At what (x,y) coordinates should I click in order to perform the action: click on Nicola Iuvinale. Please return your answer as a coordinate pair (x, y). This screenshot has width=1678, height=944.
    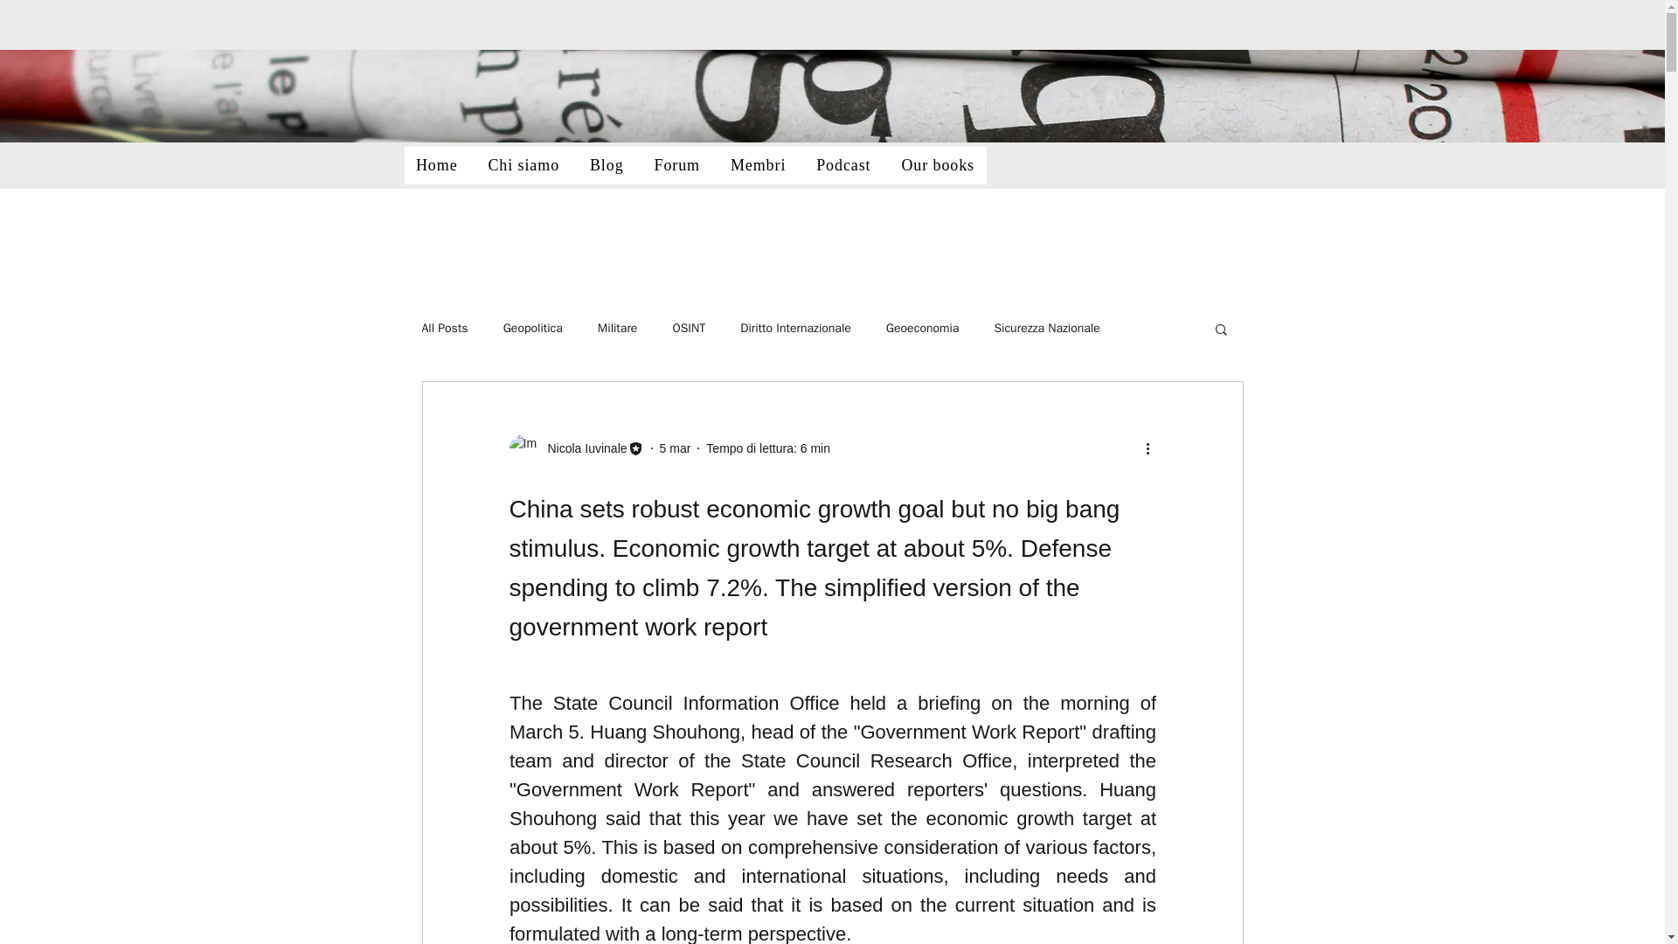
    Looking at the image, I should click on (581, 448).